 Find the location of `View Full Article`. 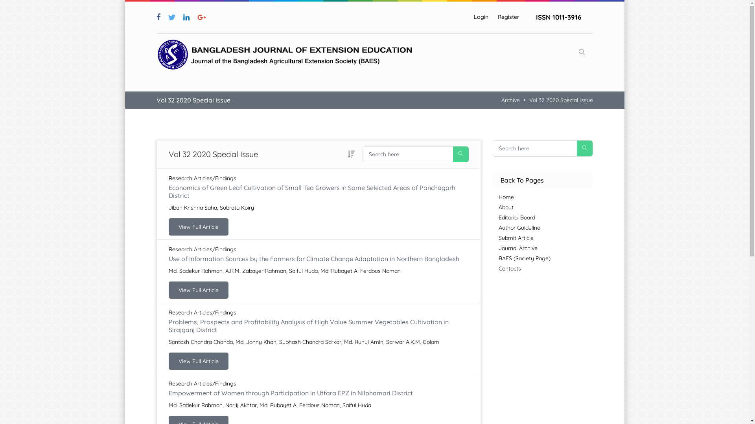

View Full Article is located at coordinates (198, 361).